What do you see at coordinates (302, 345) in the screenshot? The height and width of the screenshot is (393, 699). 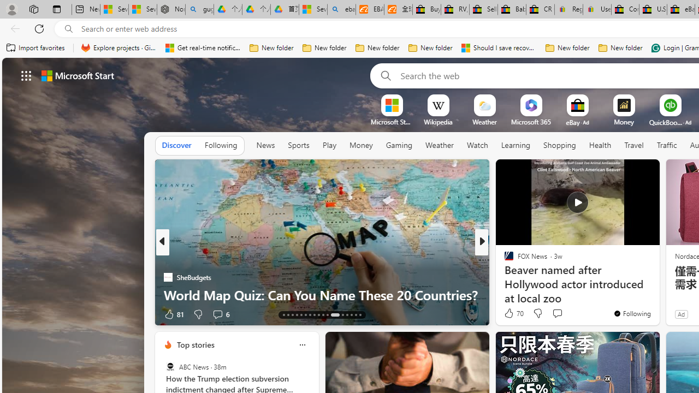 I see `Class: icon-img` at bounding box center [302, 345].